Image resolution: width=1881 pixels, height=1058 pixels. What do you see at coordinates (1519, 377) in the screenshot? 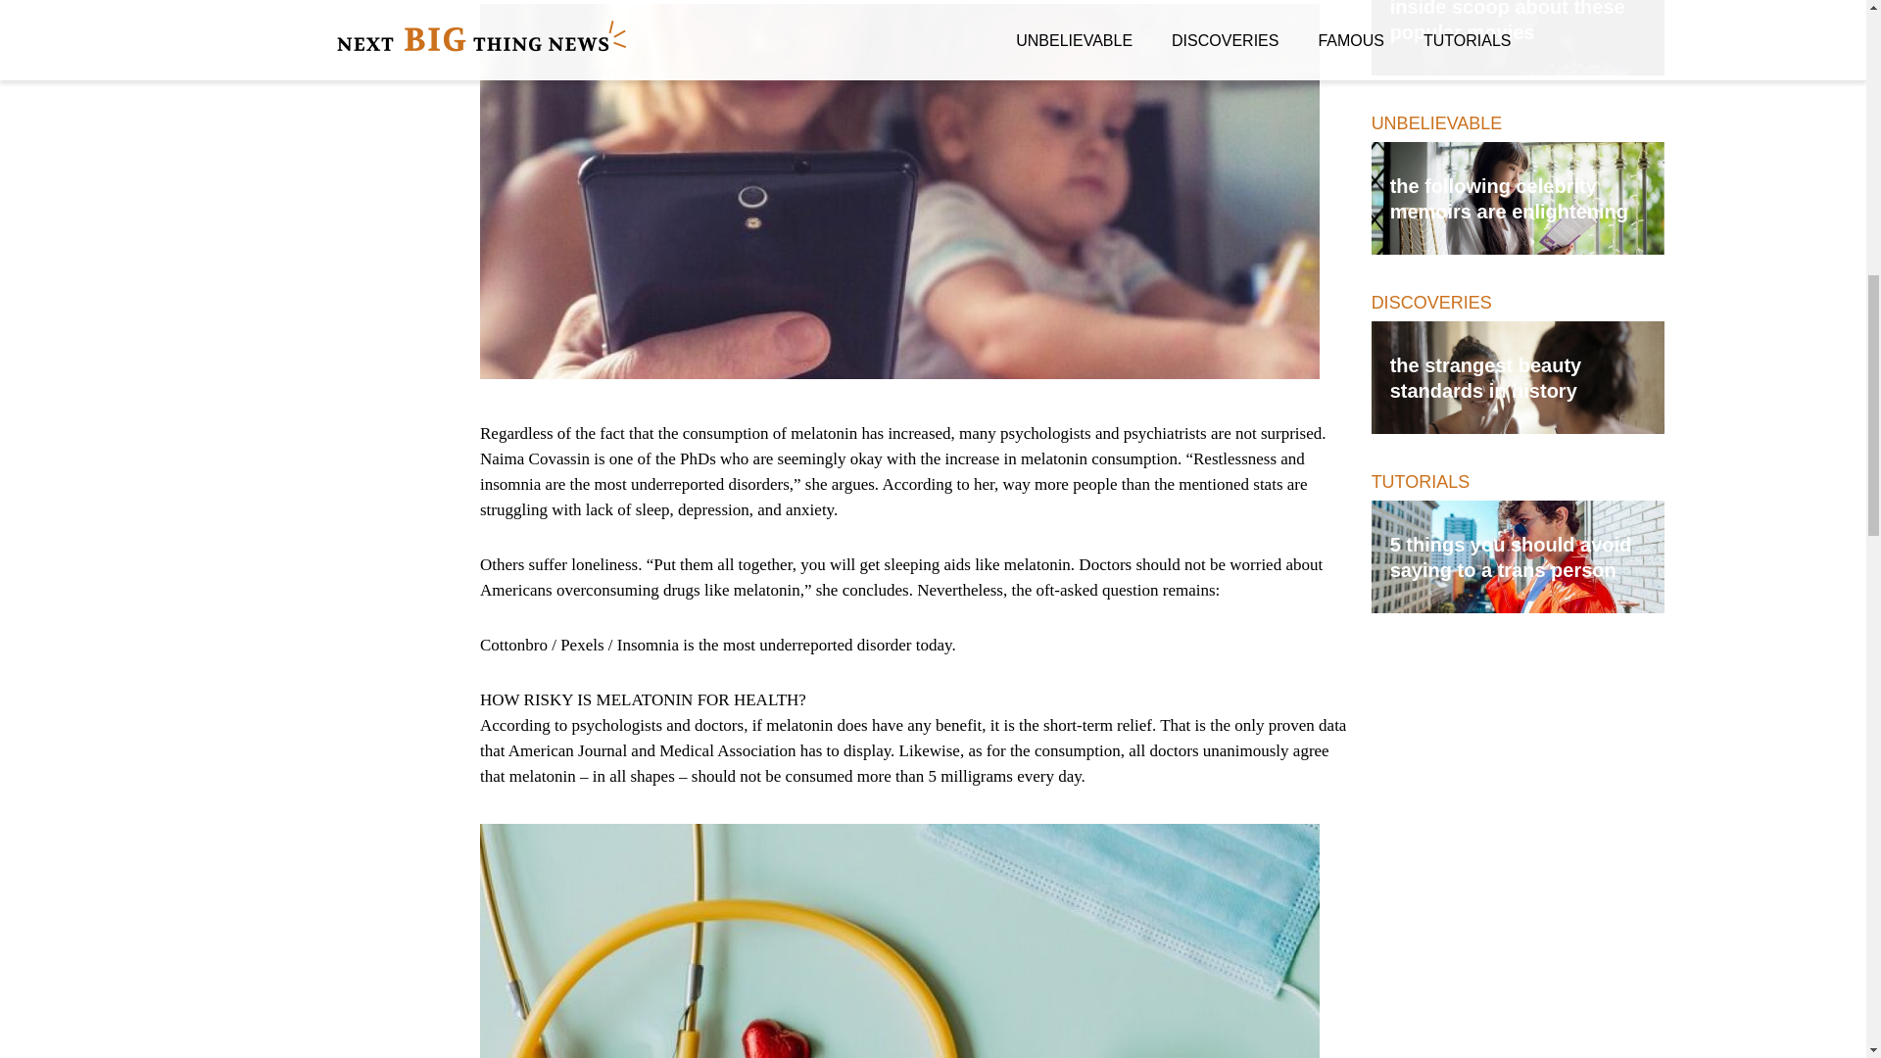
I see `the strangest beauty standards in history` at bounding box center [1519, 377].